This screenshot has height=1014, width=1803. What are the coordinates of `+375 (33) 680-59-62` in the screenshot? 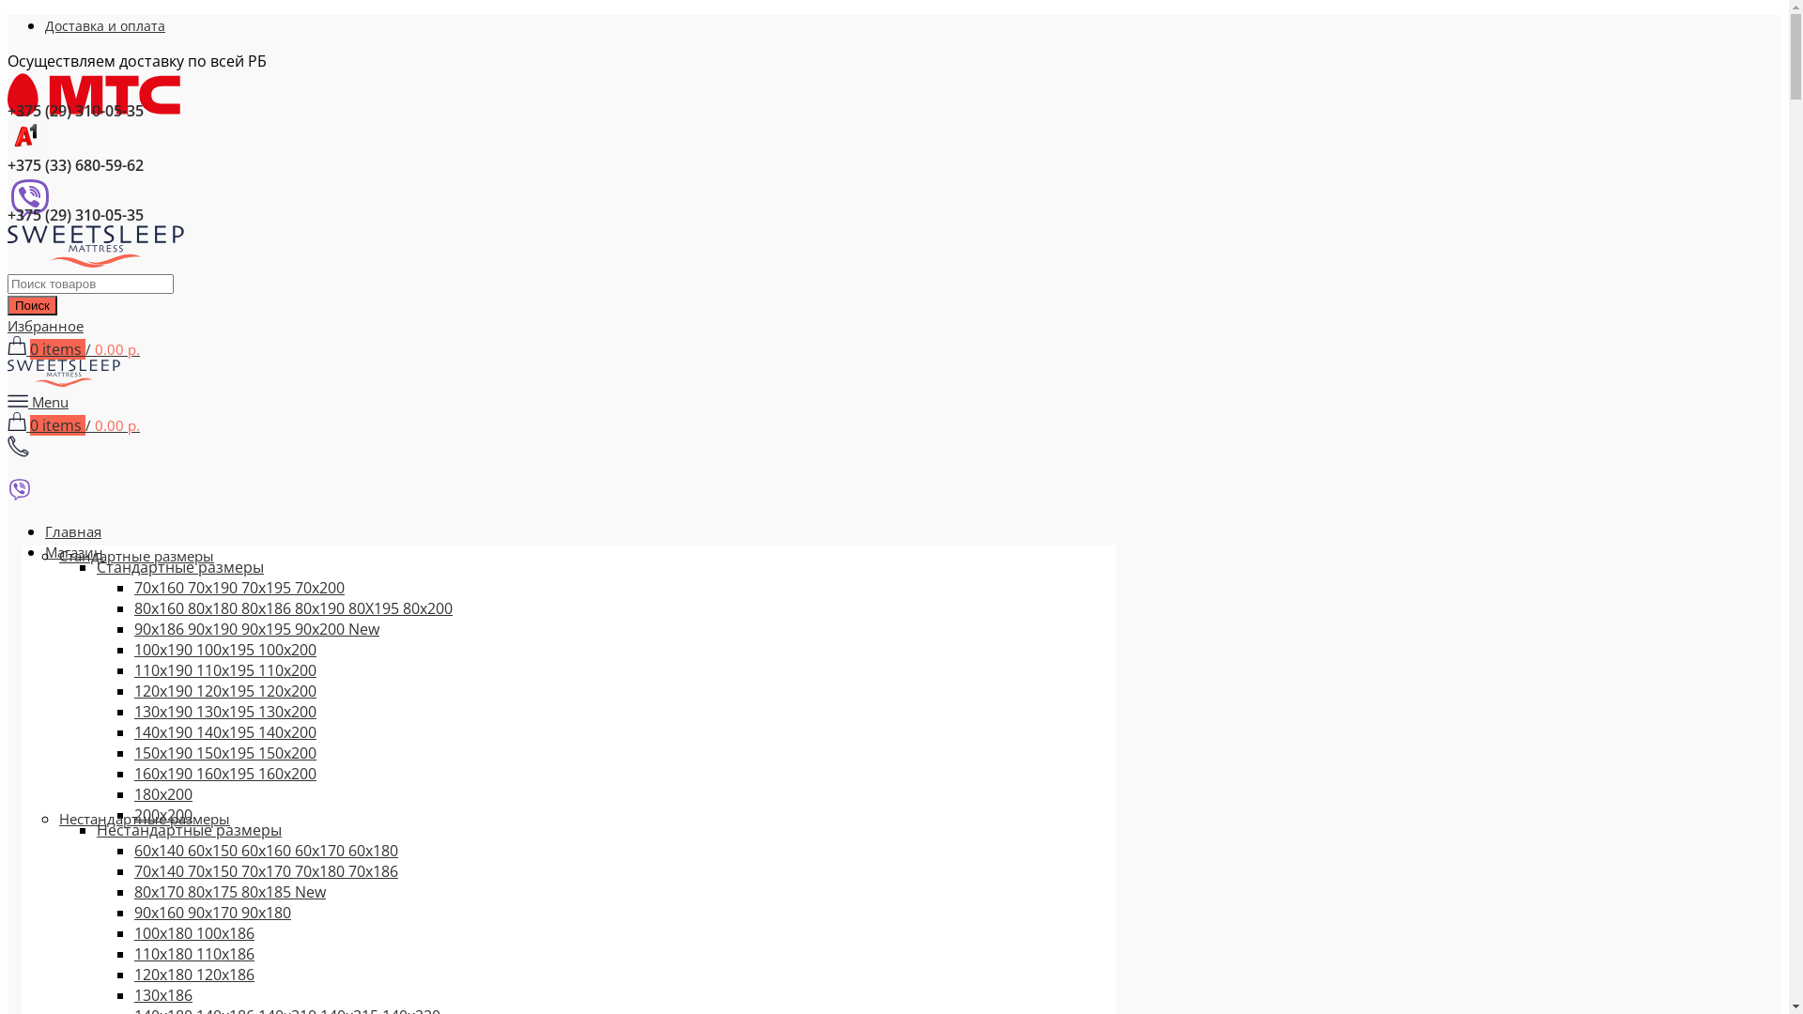 It's located at (674, 148).